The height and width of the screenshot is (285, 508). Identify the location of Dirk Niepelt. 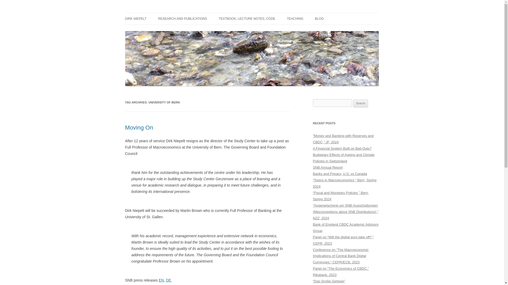
(144, 13).